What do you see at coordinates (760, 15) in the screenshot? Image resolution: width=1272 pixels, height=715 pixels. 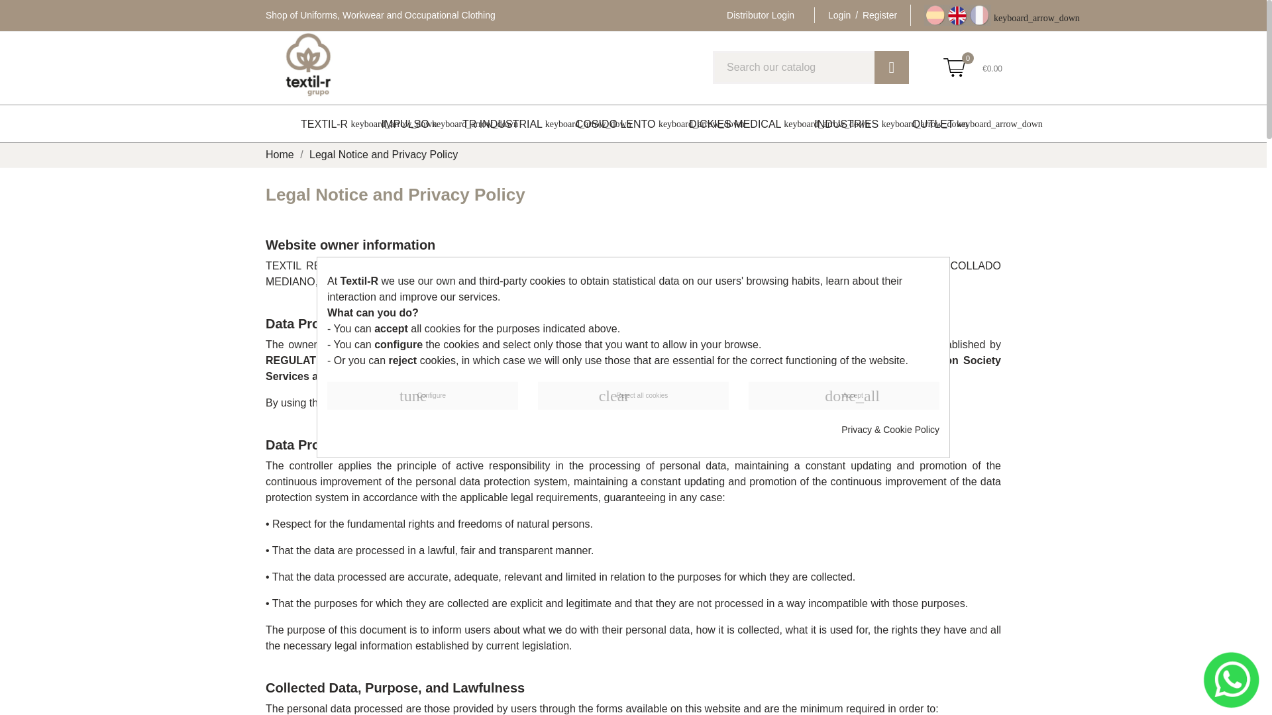 I see `Distributor Login` at bounding box center [760, 15].